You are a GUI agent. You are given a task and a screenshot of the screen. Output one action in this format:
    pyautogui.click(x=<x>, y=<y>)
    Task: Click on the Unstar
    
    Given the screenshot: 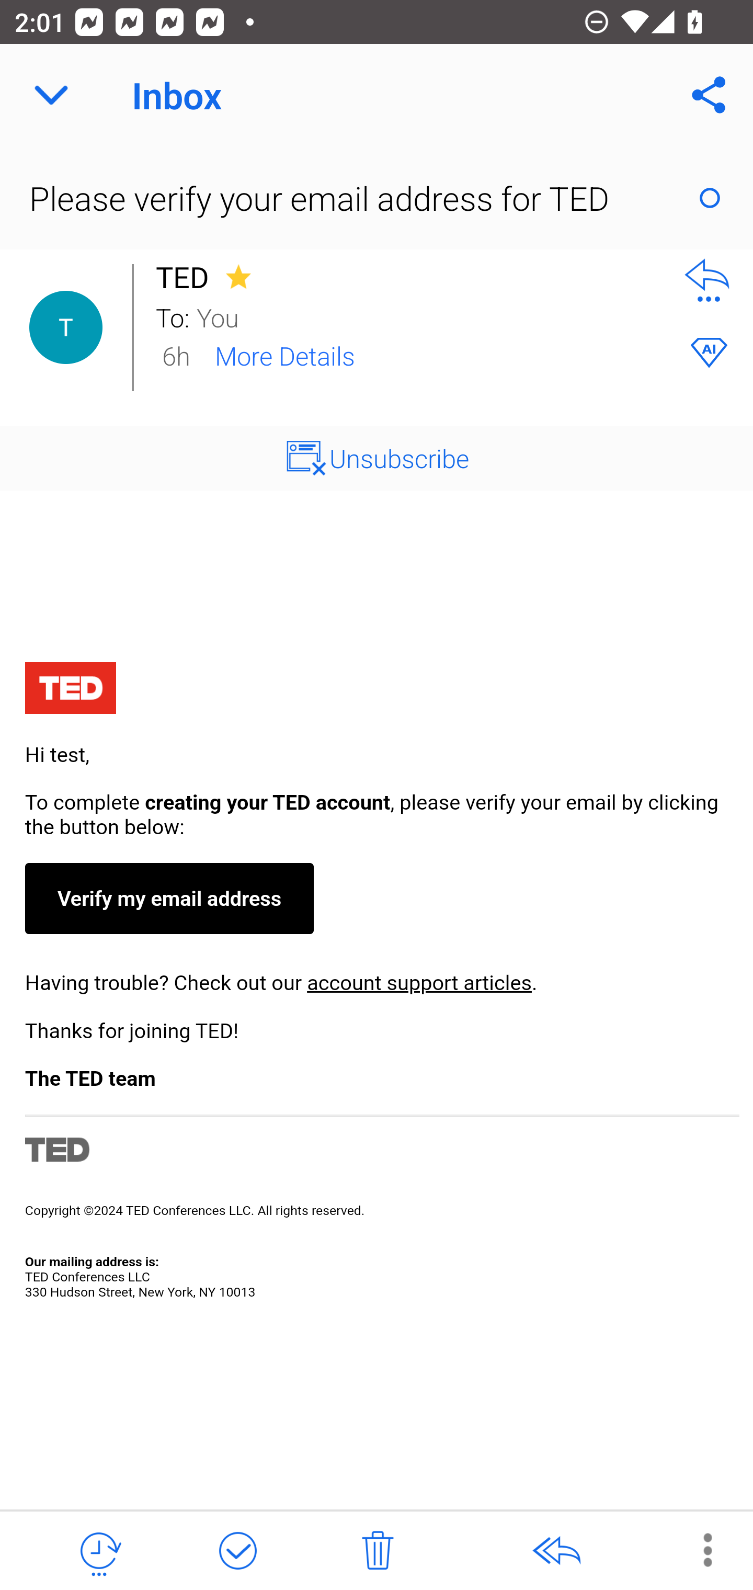 What is the action you would take?
    pyautogui.click(x=238, y=276)
    